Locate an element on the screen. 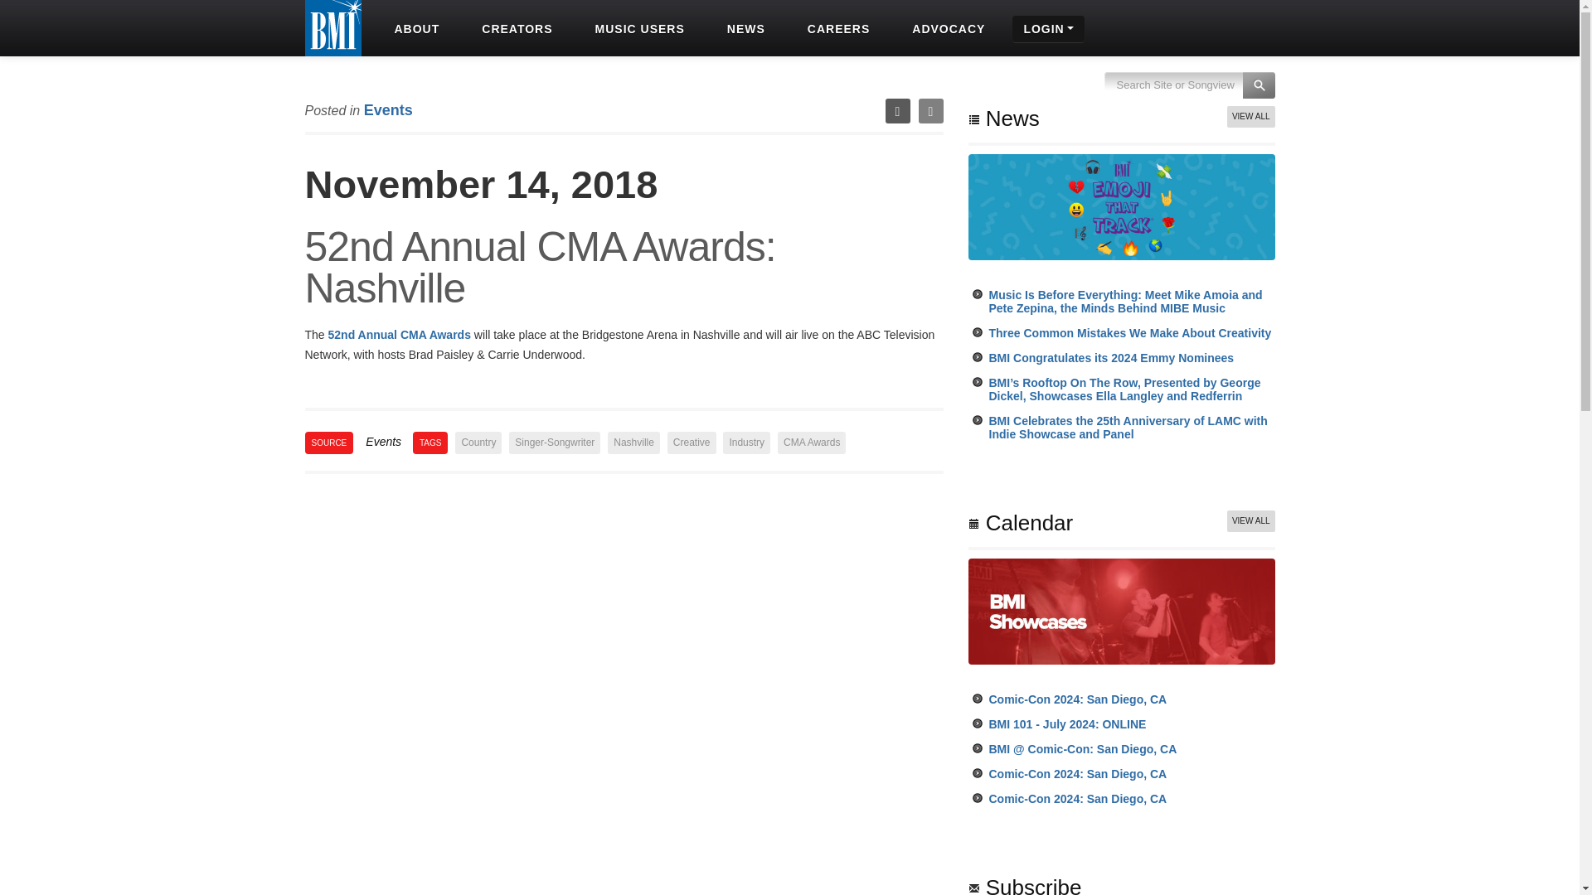 This screenshot has width=1592, height=895. MUSIC USERS is located at coordinates (638, 28).